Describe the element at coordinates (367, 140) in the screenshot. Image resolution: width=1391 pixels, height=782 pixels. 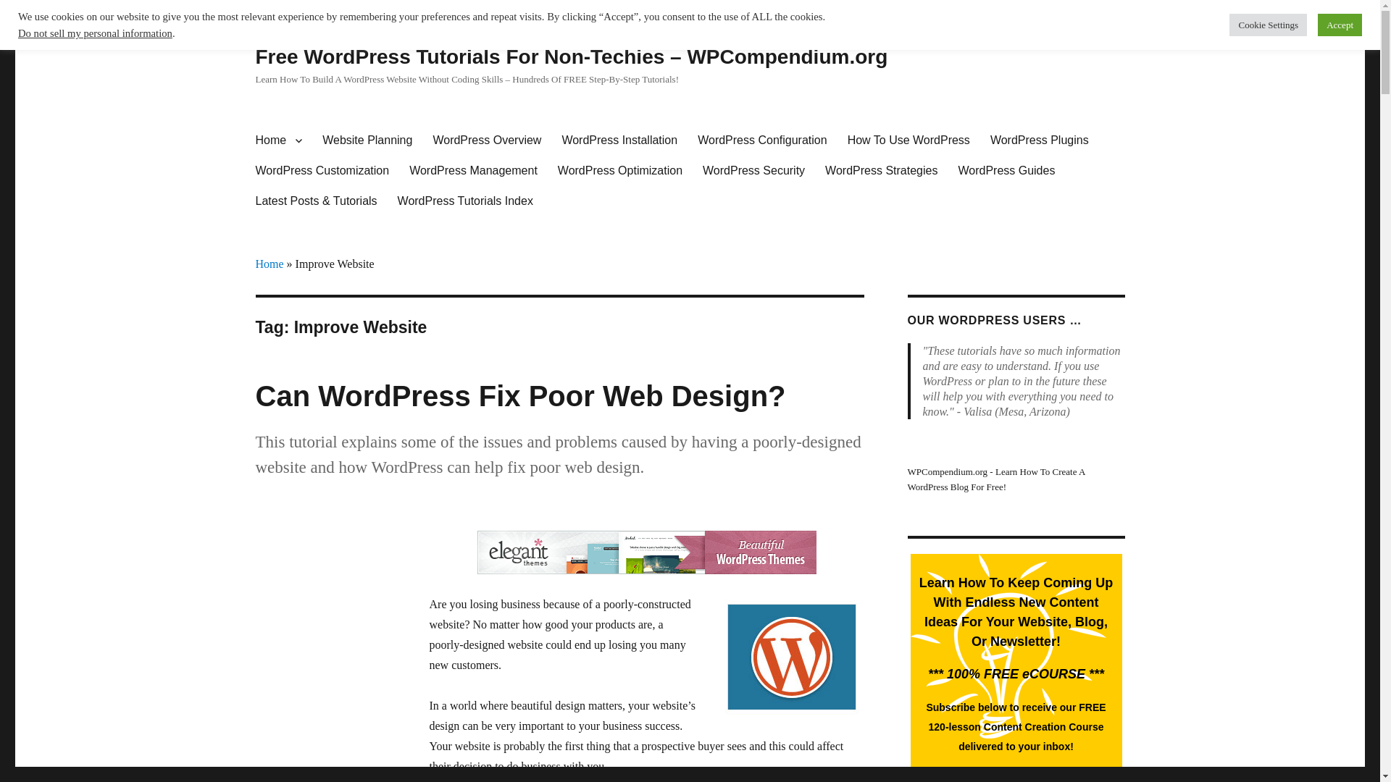
I see `Website Planning` at that location.